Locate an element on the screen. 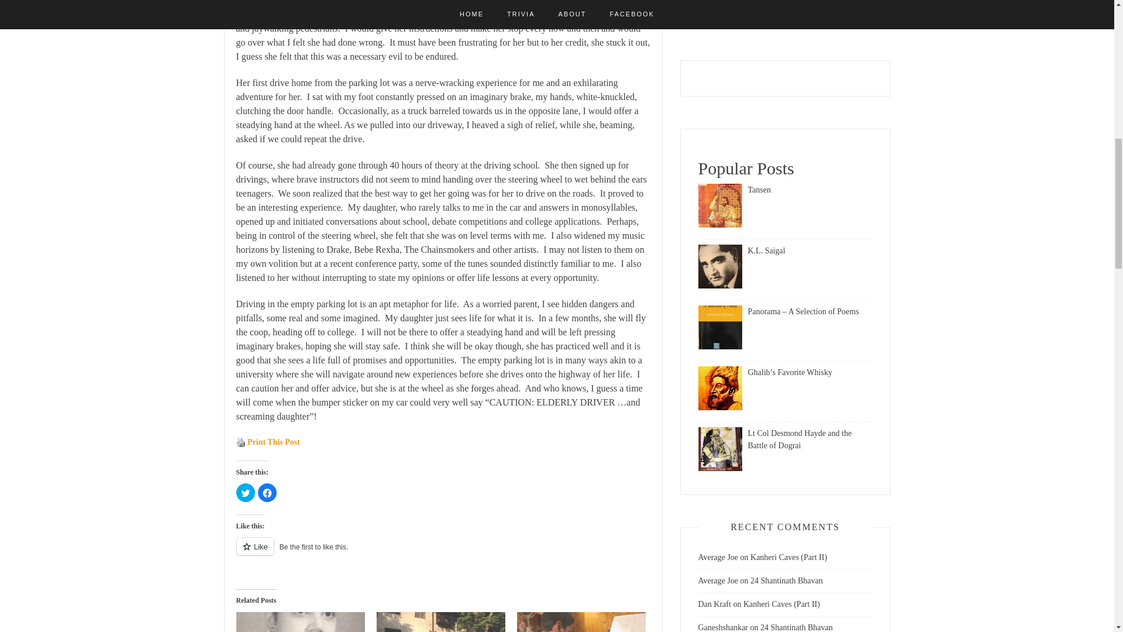 The width and height of the screenshot is (1123, 632). Click to share on Facebook is located at coordinates (267, 493).